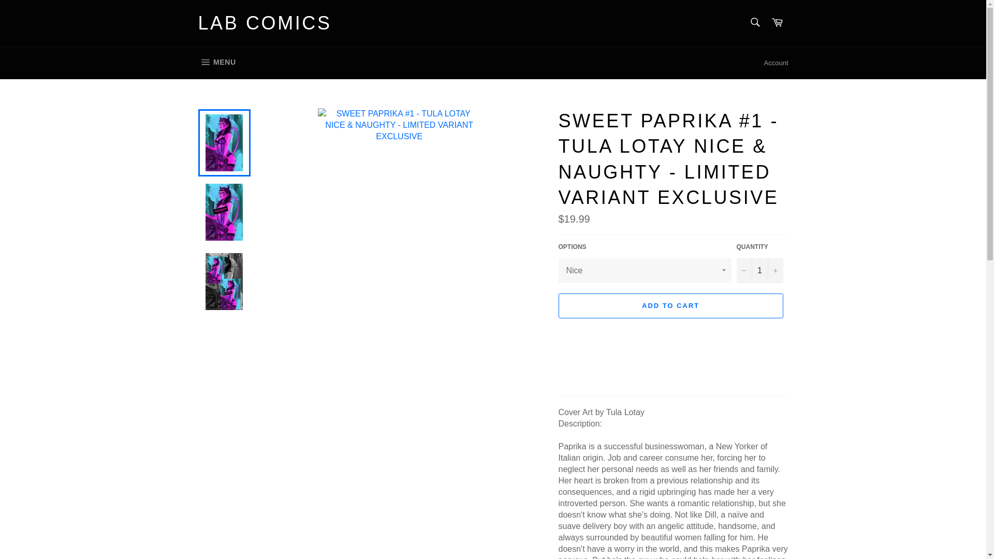 The height and width of the screenshot is (559, 994). Describe the element at coordinates (216, 62) in the screenshot. I see `Account` at that location.